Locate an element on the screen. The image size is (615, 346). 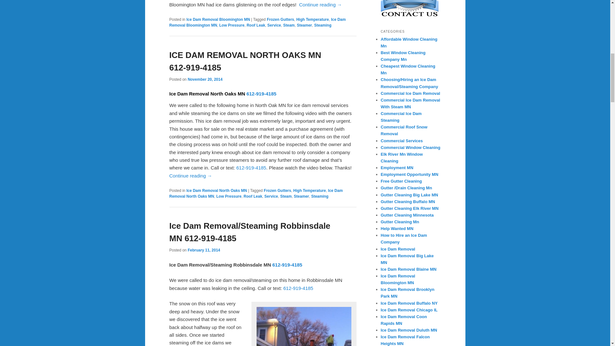
Ice Dam Removal North Oaks MN is located at coordinates (256, 193).